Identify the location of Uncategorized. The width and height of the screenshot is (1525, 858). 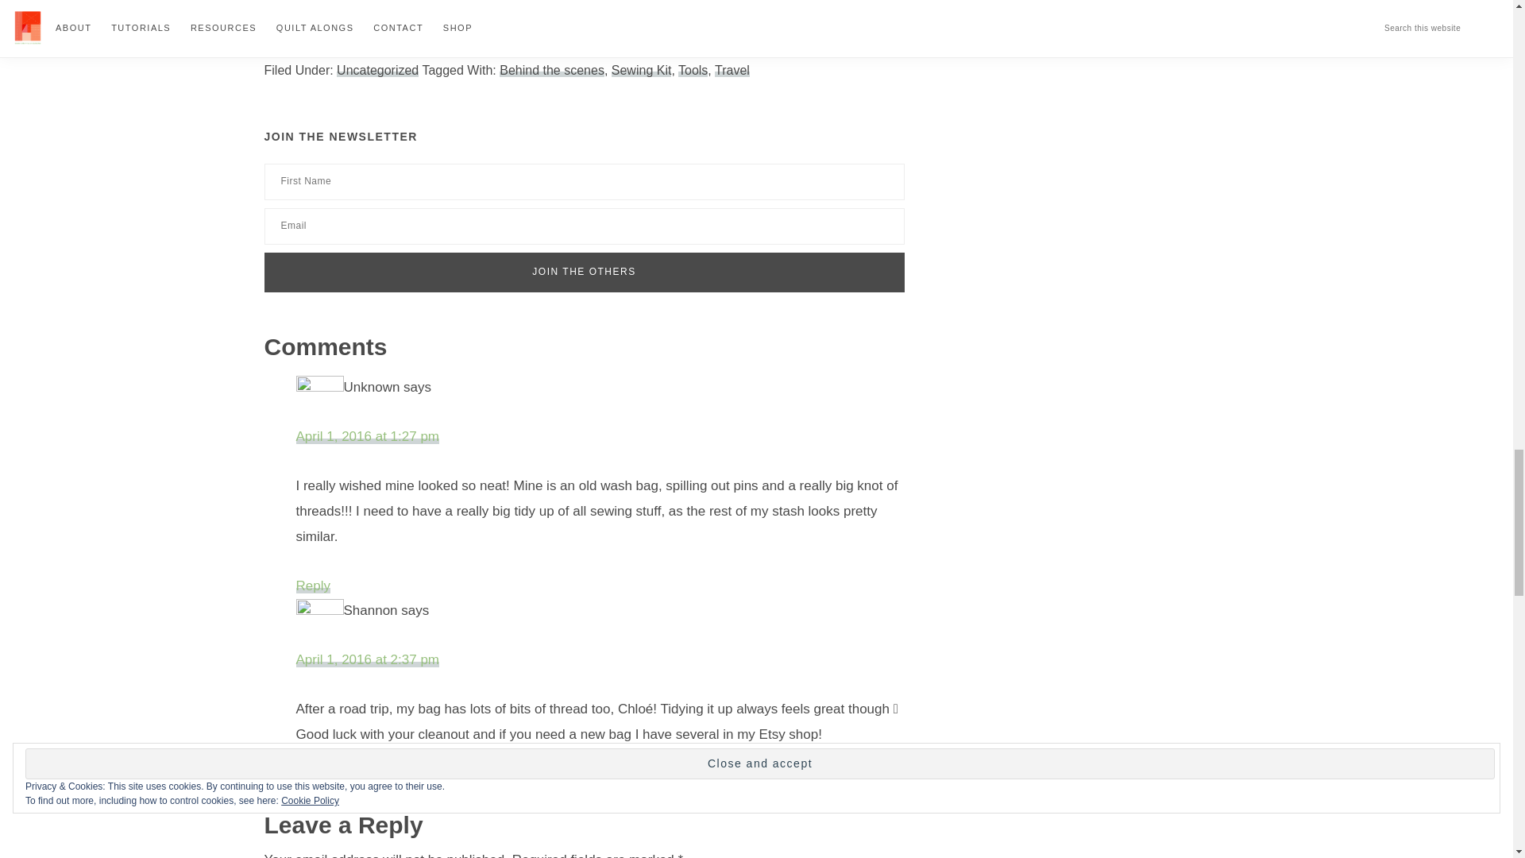
(377, 70).